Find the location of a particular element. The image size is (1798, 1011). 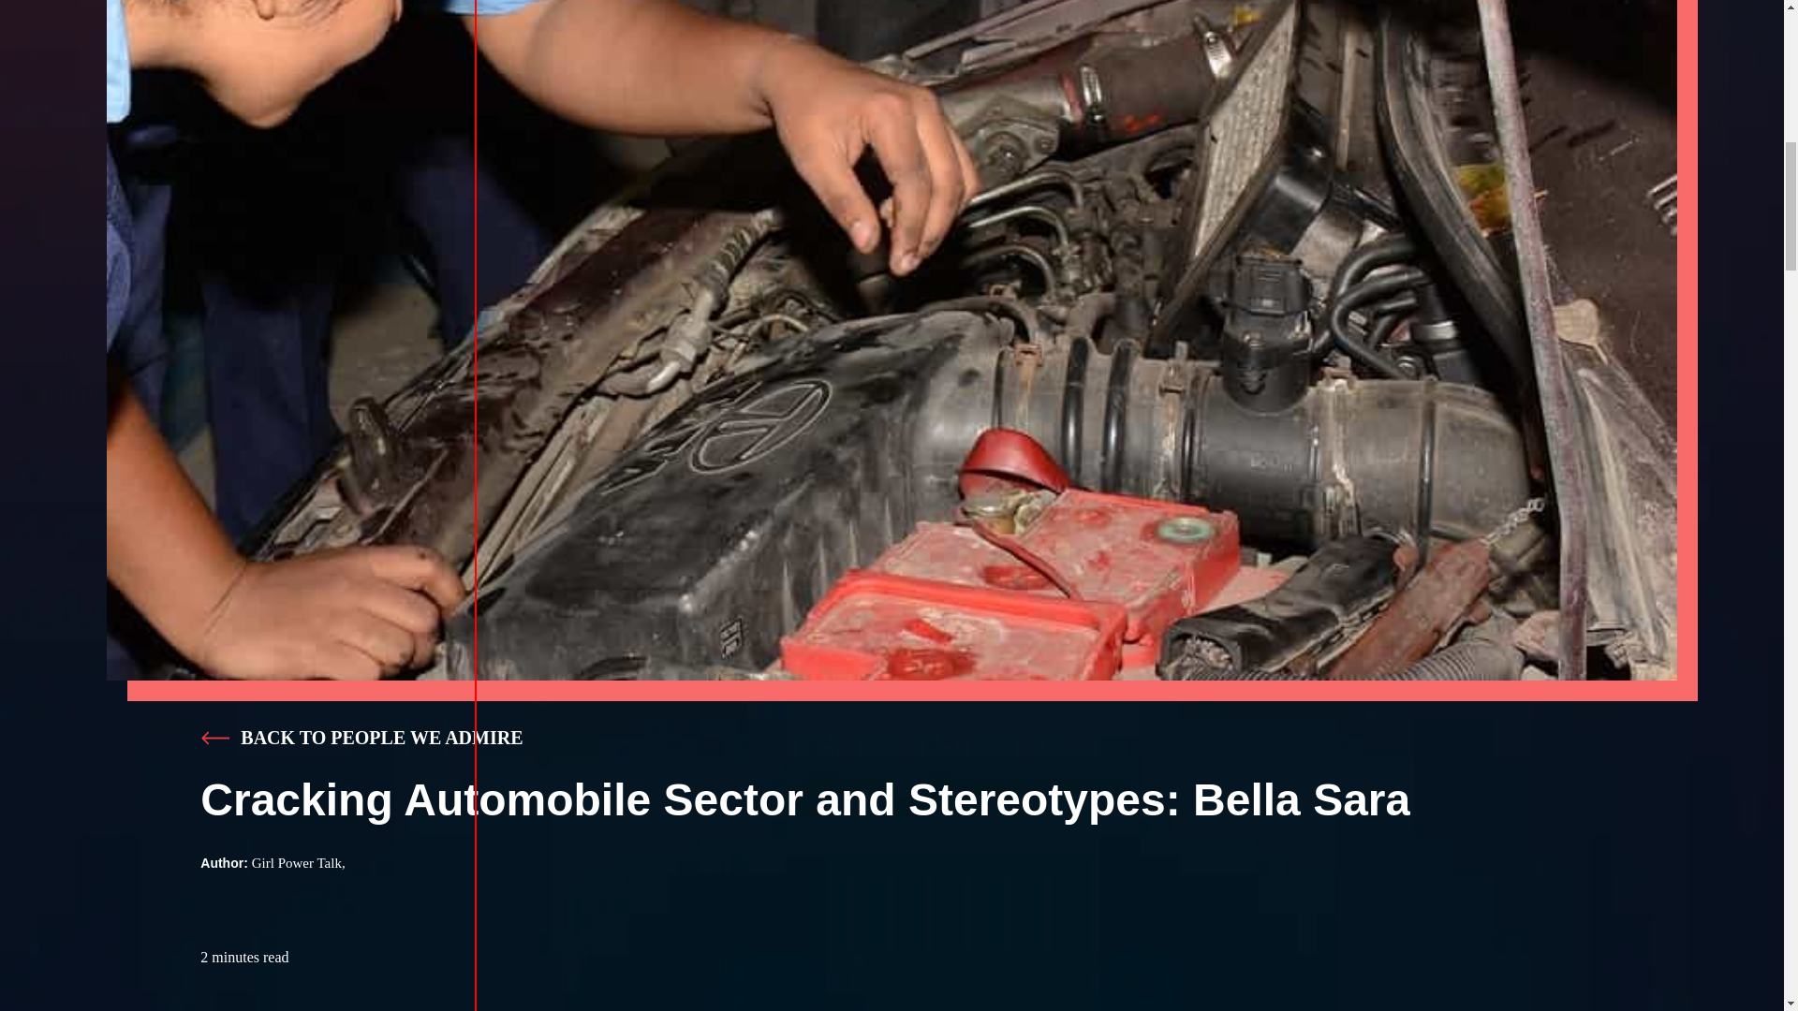

BACK TO PEOPLE WE ADMIRE is located at coordinates (382, 738).